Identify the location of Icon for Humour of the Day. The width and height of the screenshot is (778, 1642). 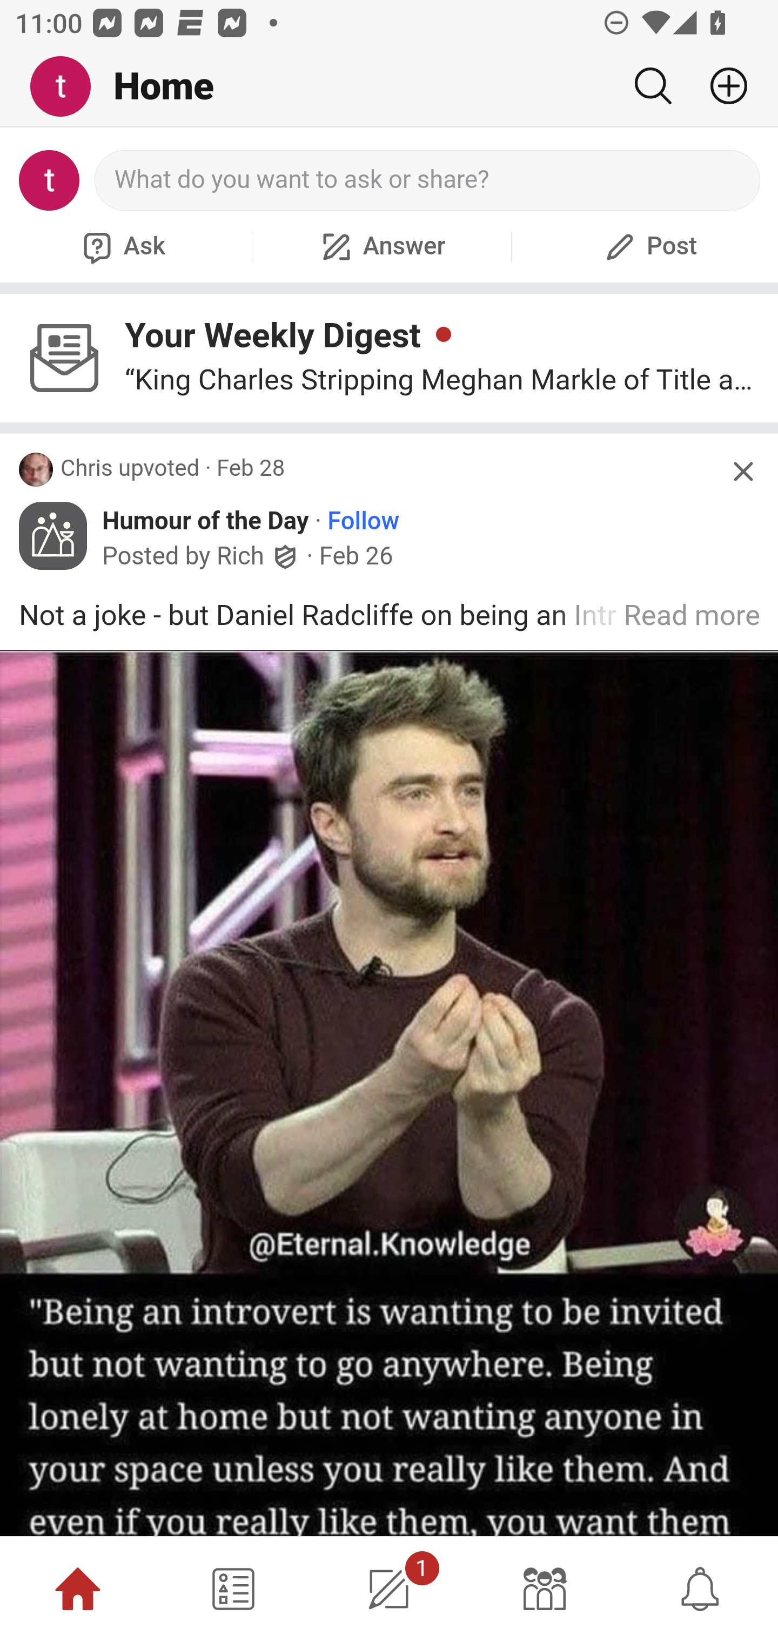
(53, 537).